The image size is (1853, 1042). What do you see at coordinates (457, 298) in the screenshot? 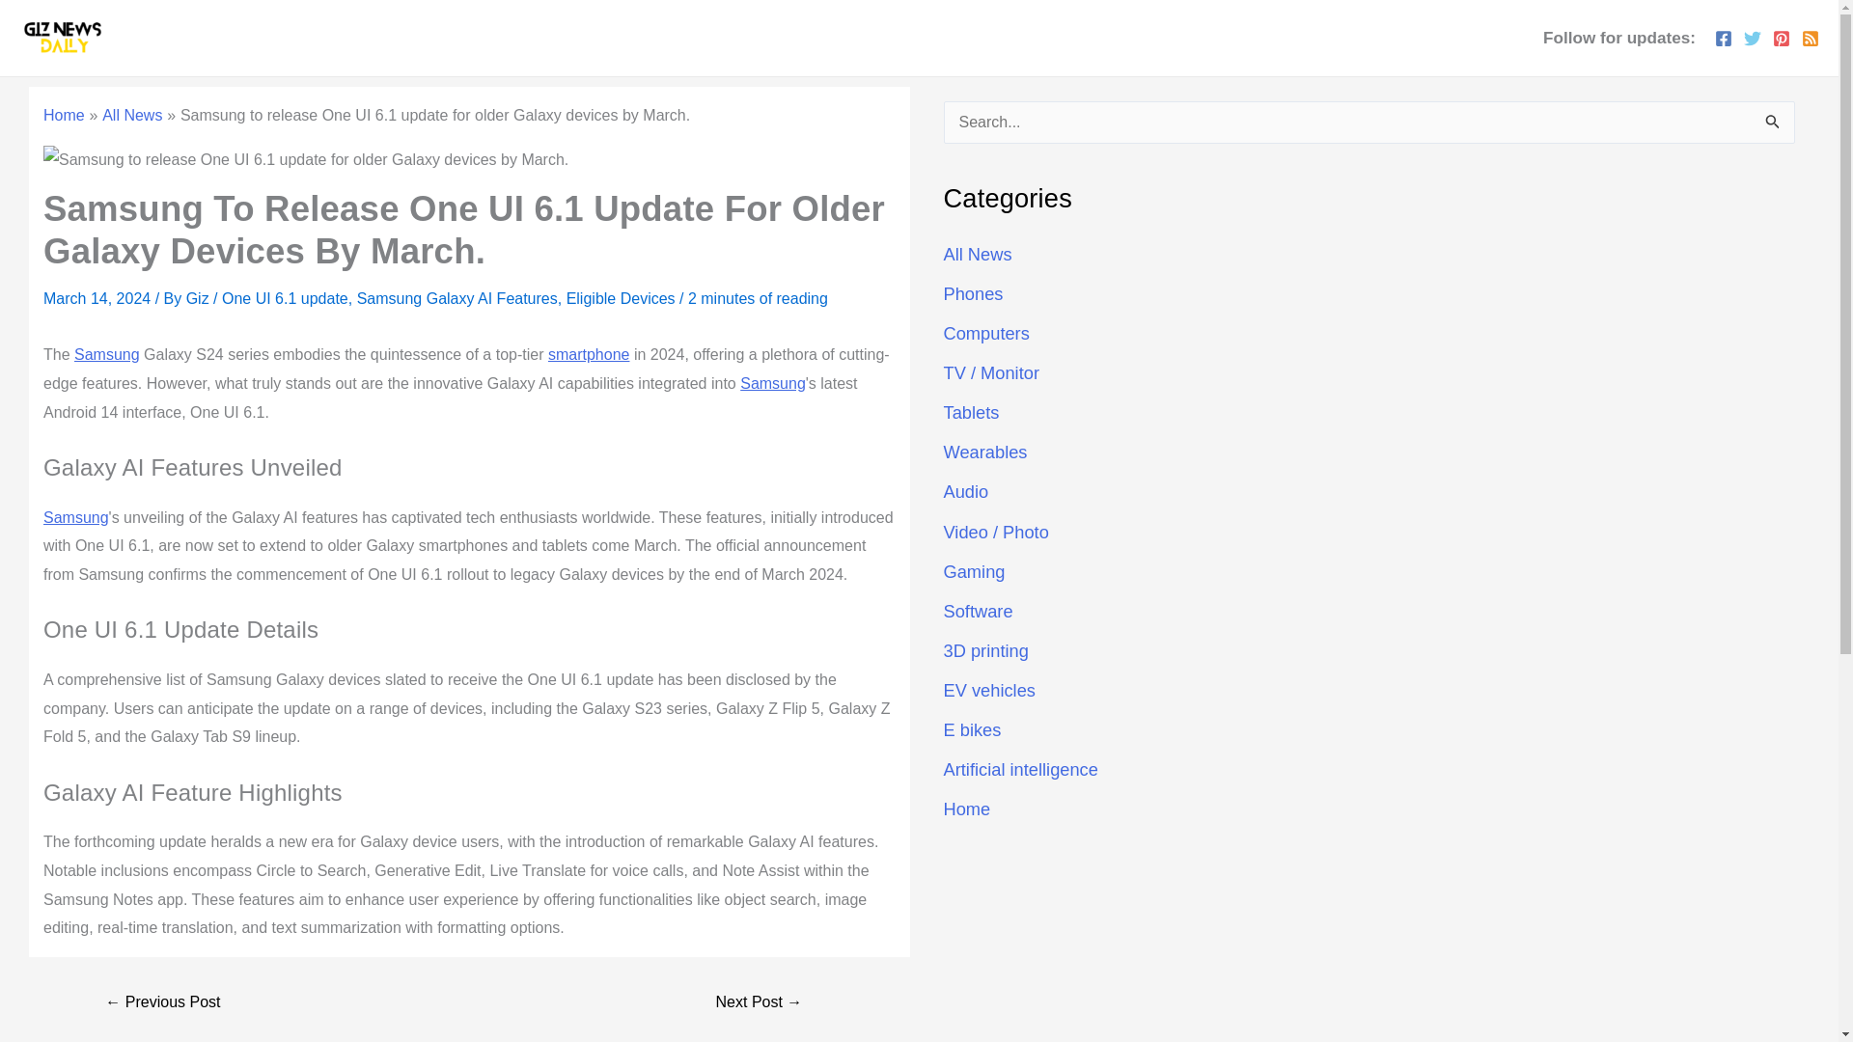
I see `Samsung Galaxy AI Features` at bounding box center [457, 298].